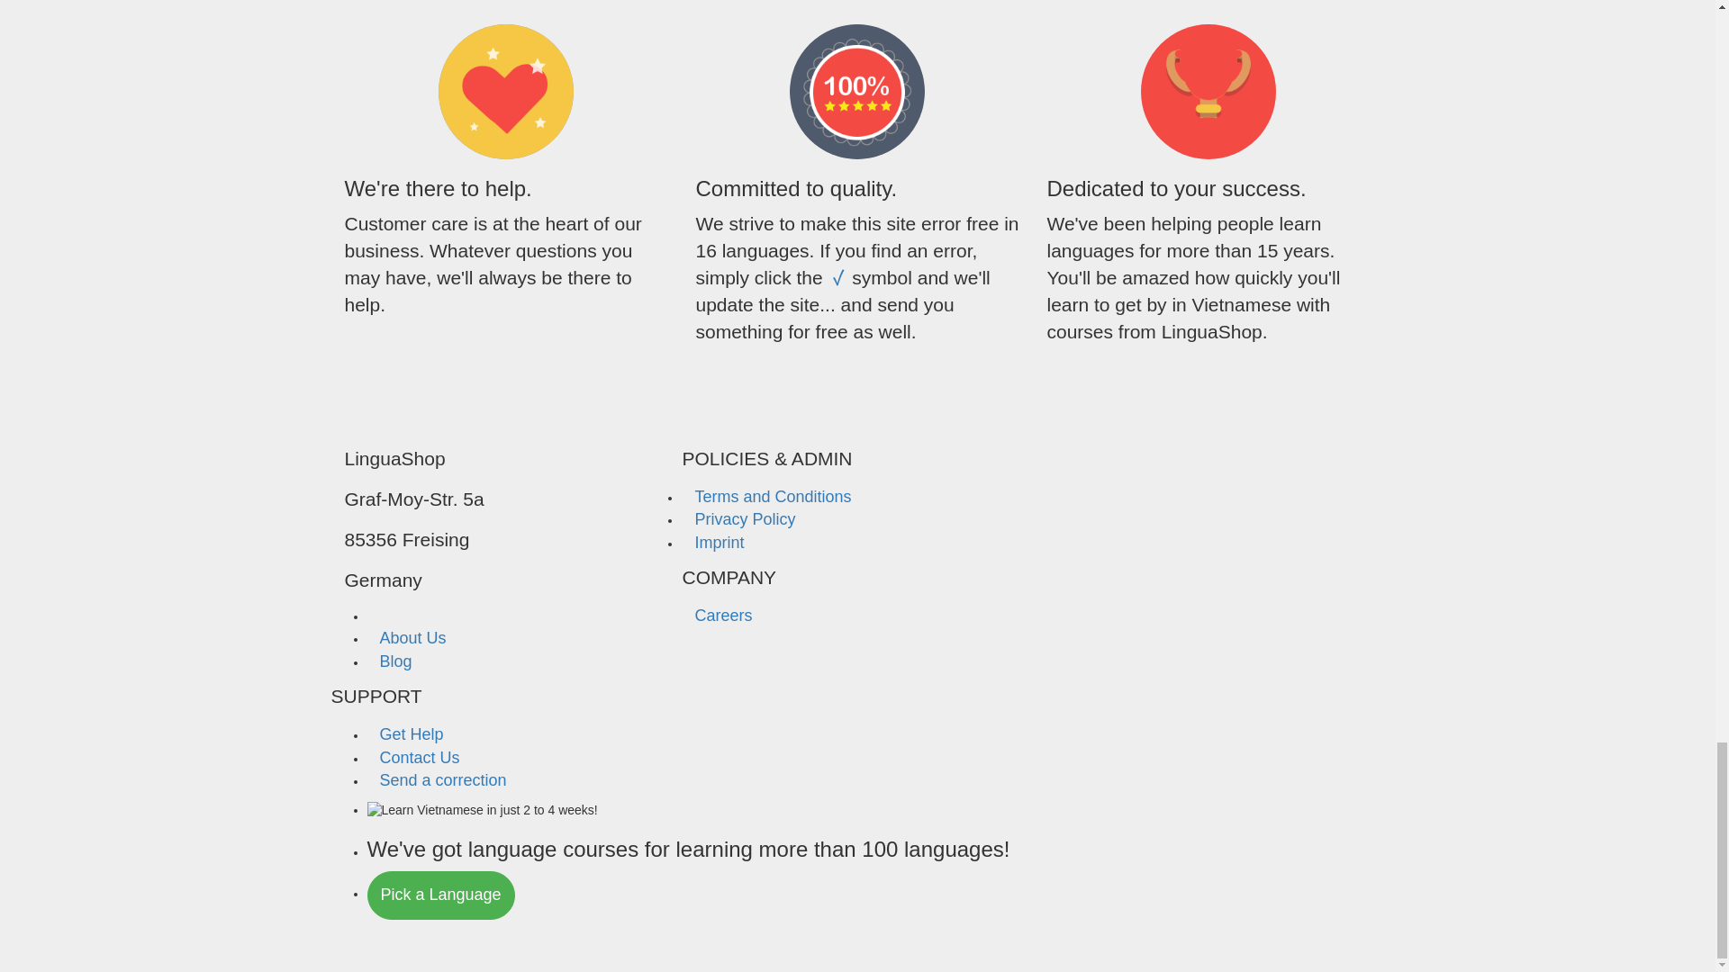  Describe the element at coordinates (772, 497) in the screenshot. I see `Terms and Conditions` at that location.